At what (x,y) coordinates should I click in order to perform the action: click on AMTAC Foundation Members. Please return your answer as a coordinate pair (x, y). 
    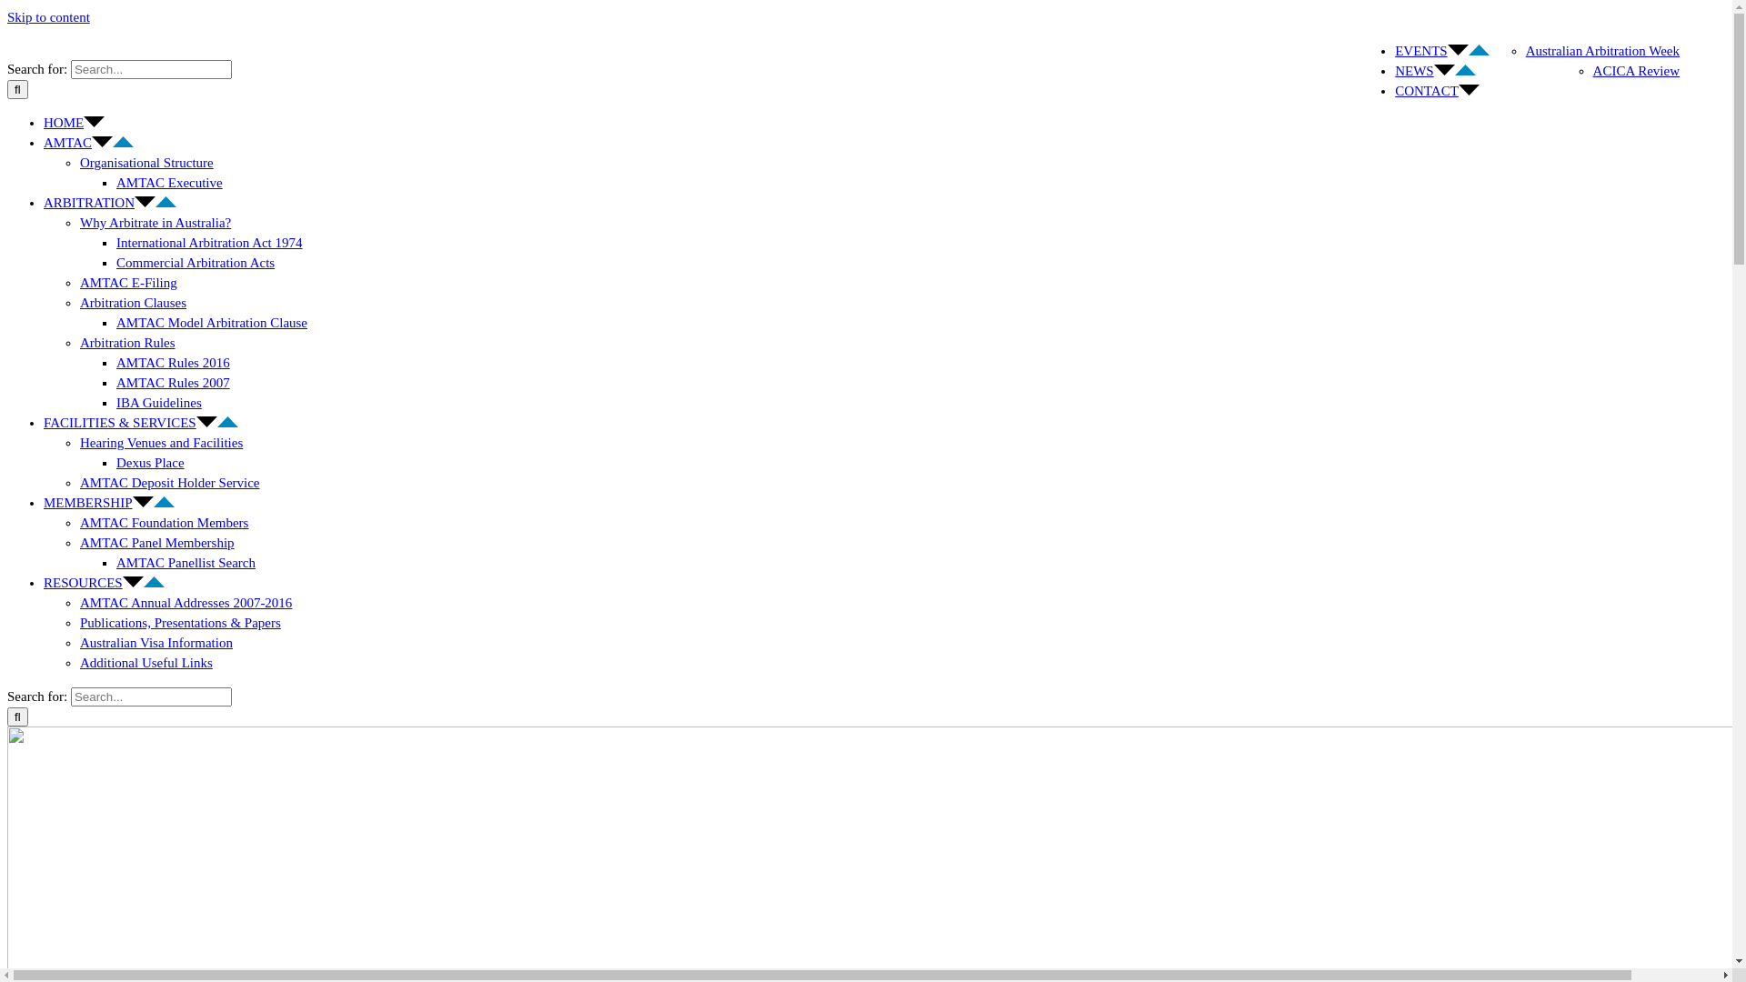
    Looking at the image, I should click on (164, 523).